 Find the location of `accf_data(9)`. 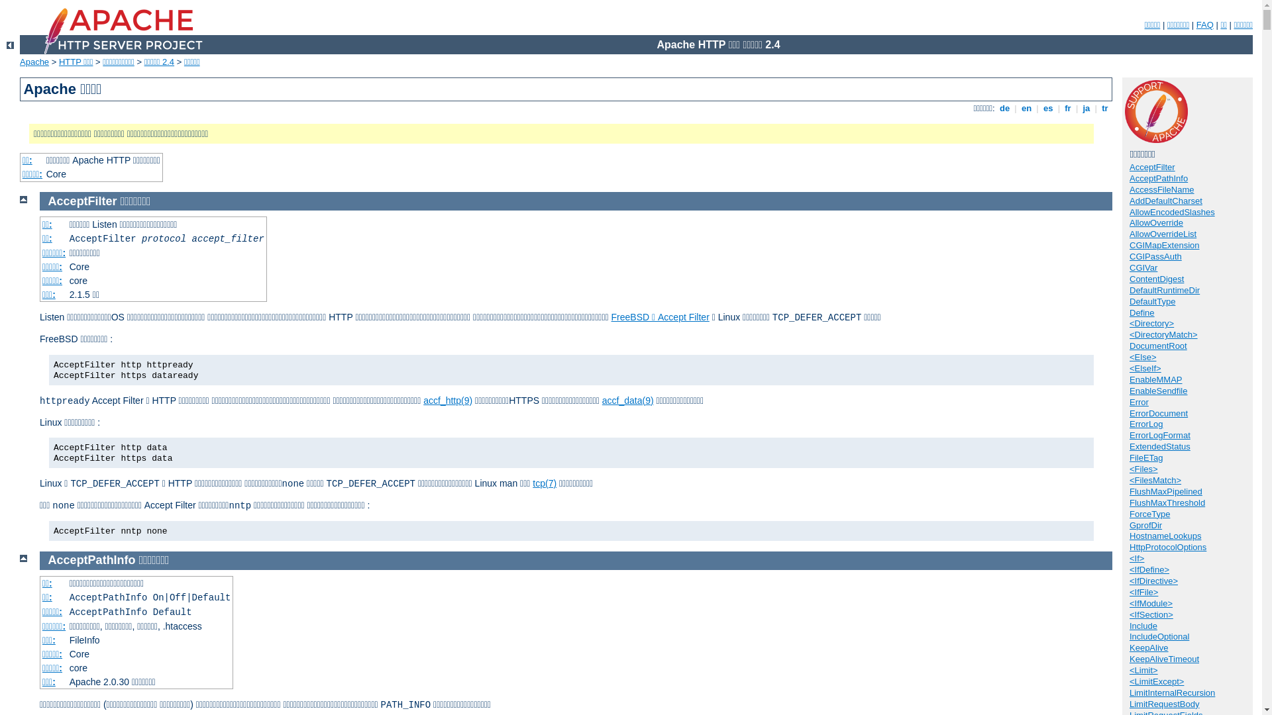

accf_data(9) is located at coordinates (628, 400).